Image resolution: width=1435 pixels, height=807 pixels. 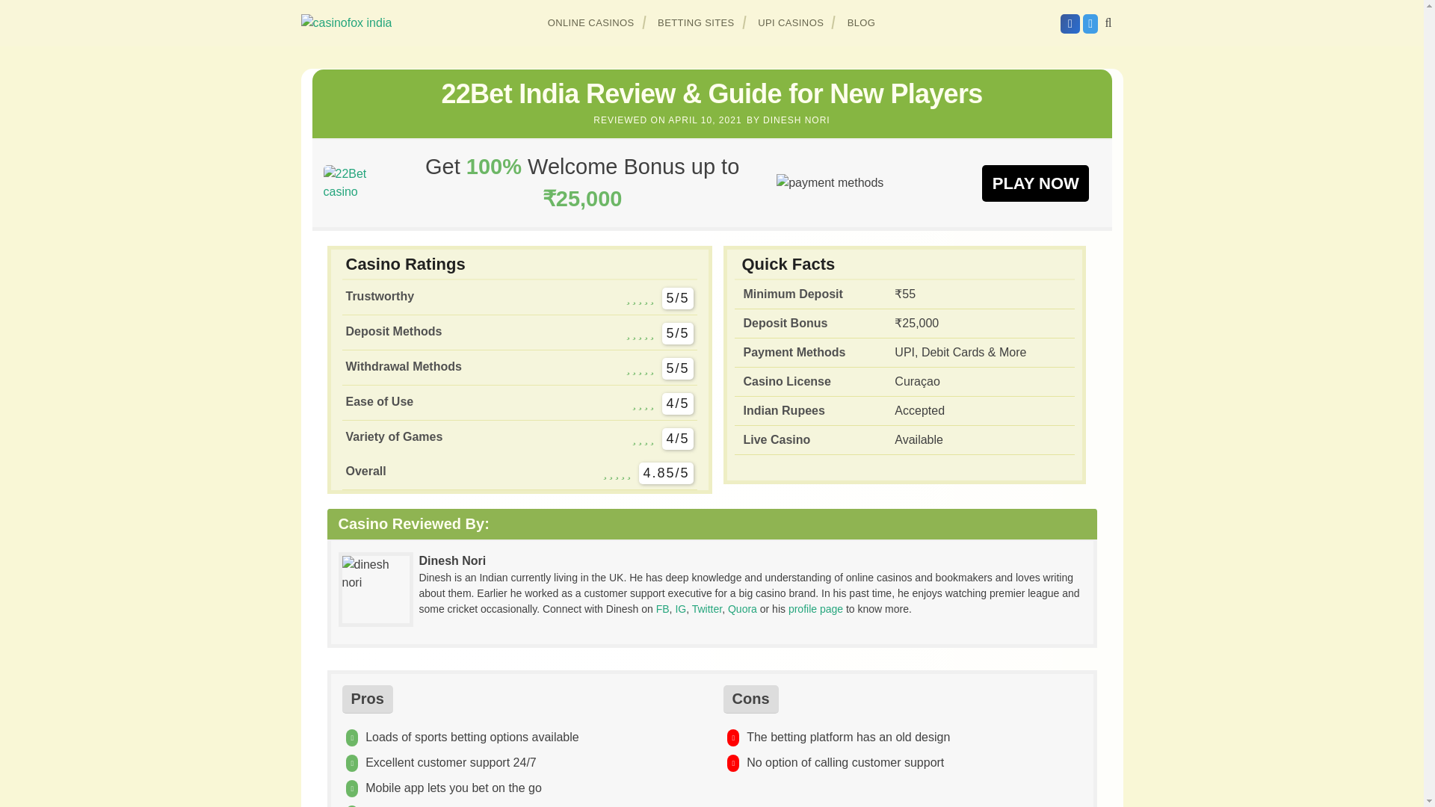 What do you see at coordinates (742, 608) in the screenshot?
I see `Quora` at bounding box center [742, 608].